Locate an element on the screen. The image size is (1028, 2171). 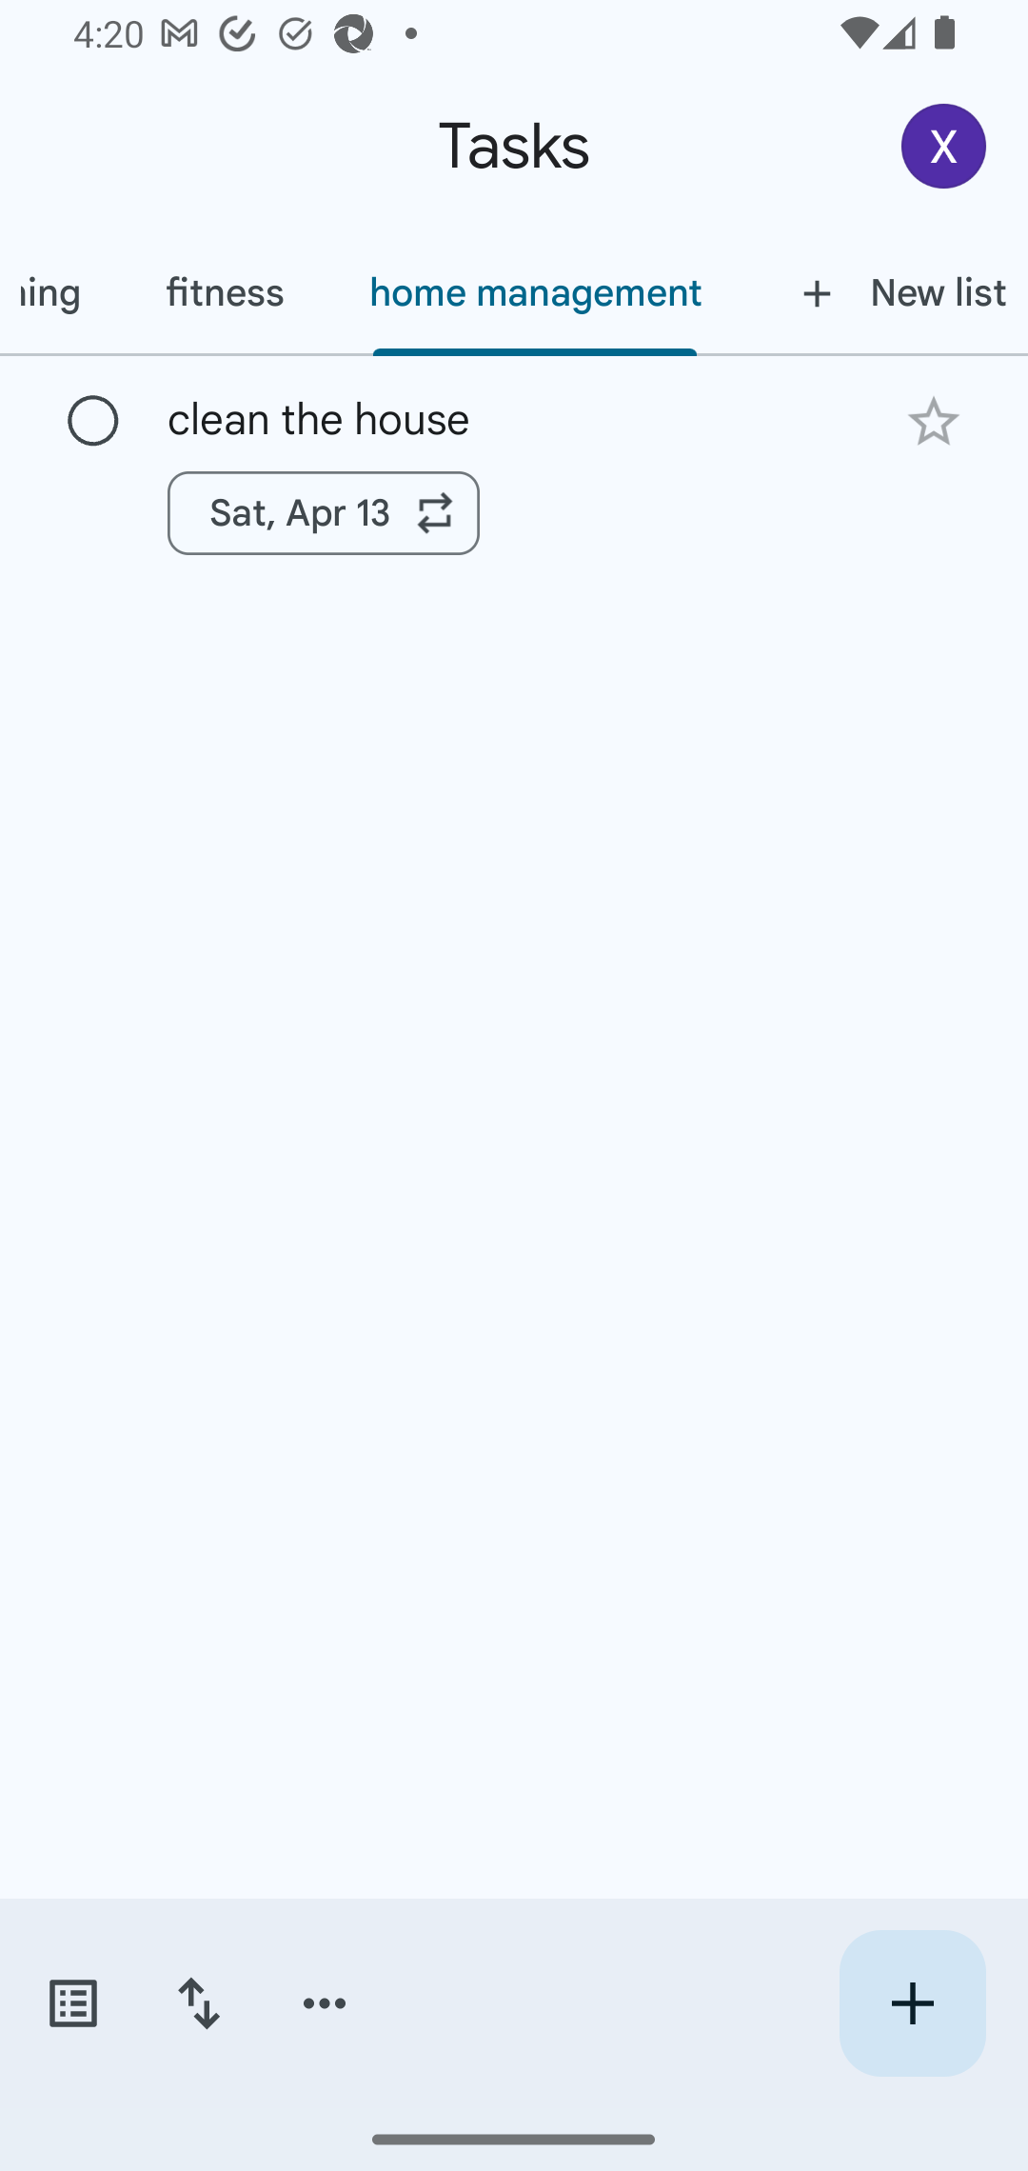
fitness is located at coordinates (225, 292).